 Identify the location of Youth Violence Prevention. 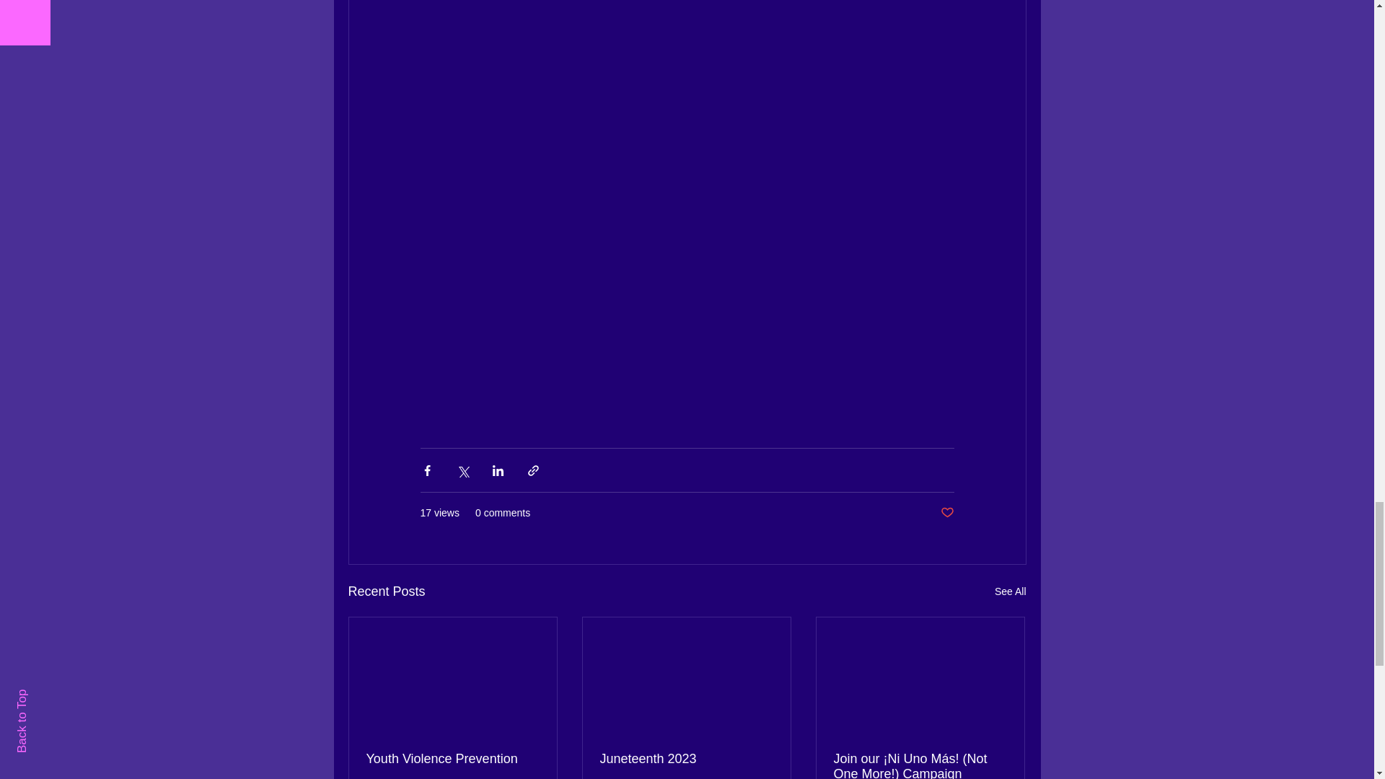
(453, 759).